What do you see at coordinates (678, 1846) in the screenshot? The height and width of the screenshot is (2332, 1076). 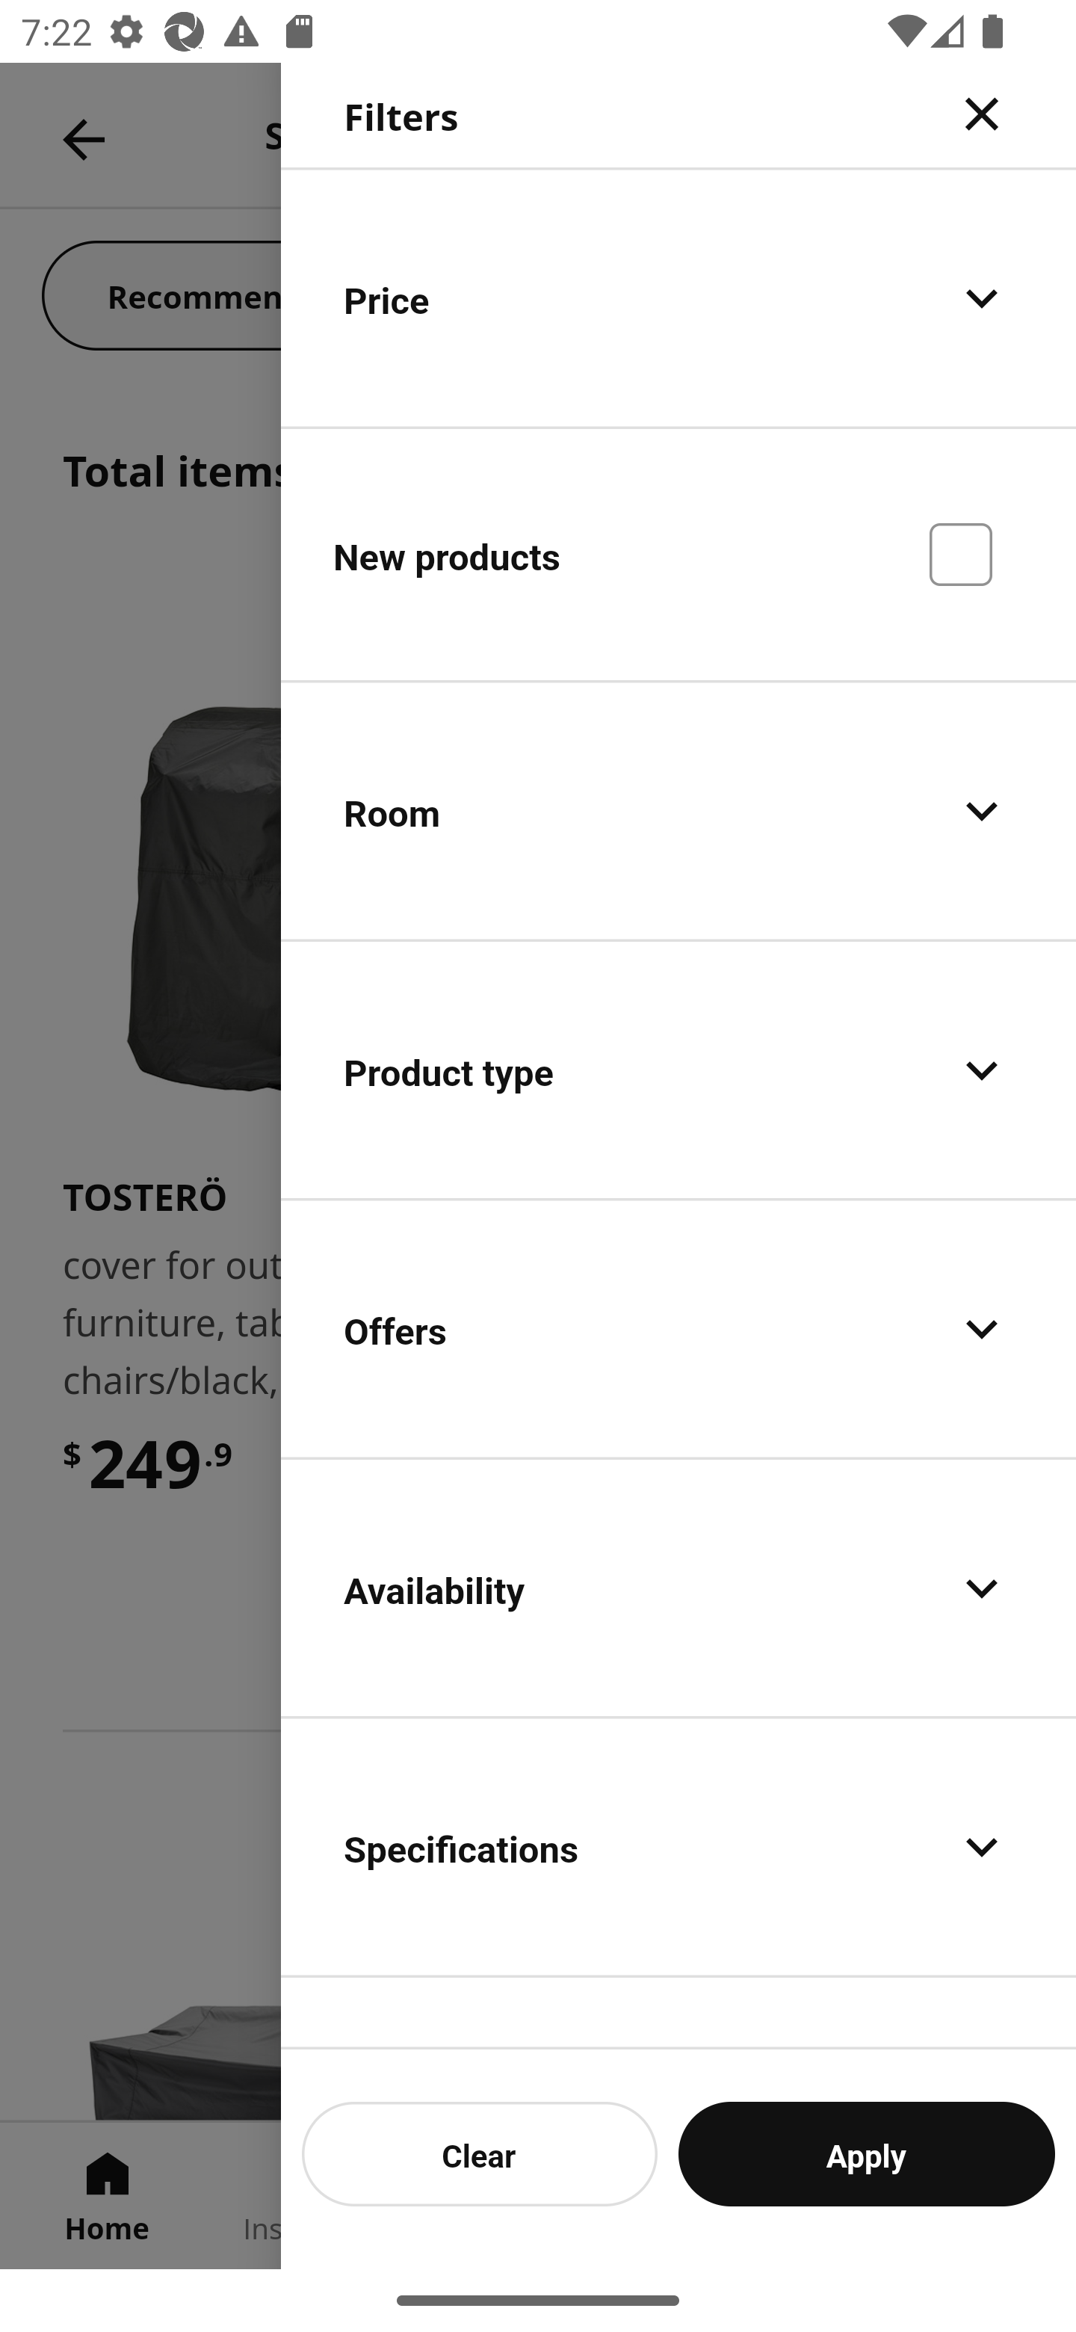 I see `Specifications` at bounding box center [678, 1846].